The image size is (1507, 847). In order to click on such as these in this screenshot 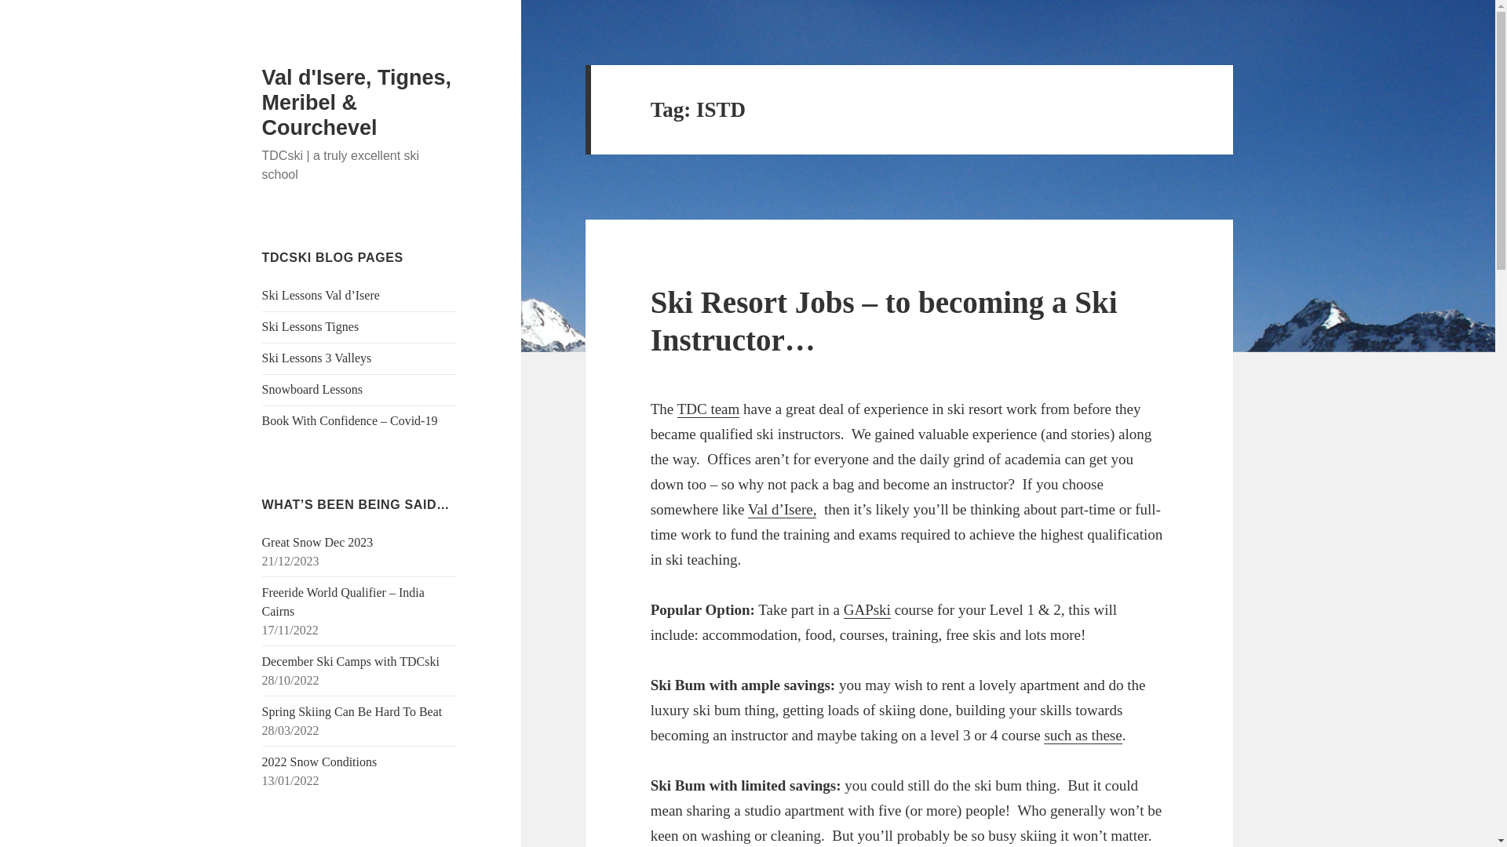, I will do `click(1082, 736)`.